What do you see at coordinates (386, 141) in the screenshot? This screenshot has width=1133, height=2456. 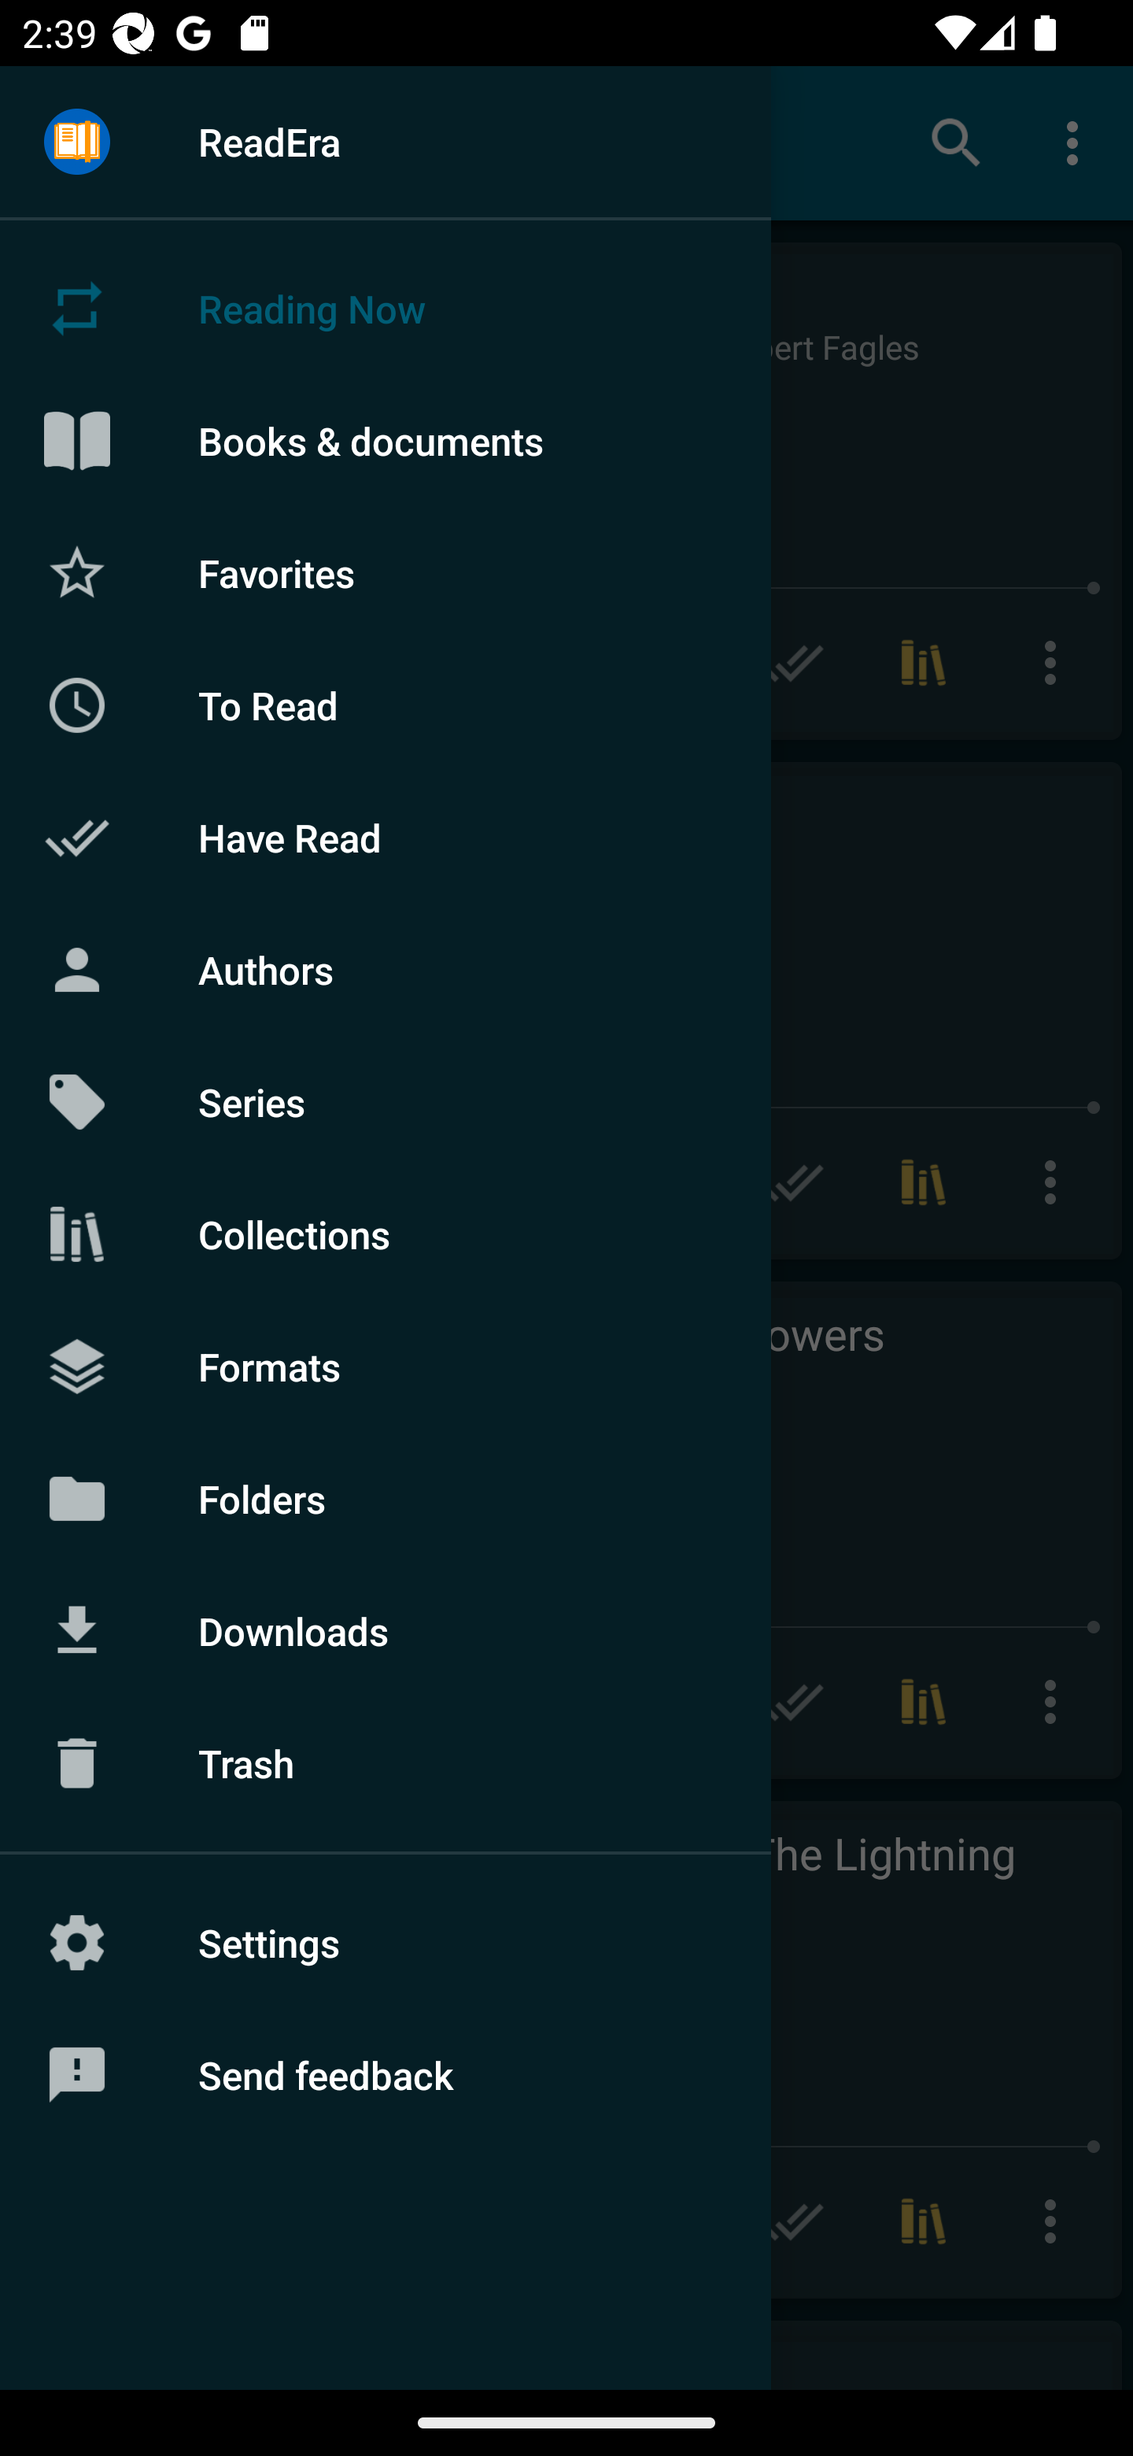 I see `ReadEra` at bounding box center [386, 141].